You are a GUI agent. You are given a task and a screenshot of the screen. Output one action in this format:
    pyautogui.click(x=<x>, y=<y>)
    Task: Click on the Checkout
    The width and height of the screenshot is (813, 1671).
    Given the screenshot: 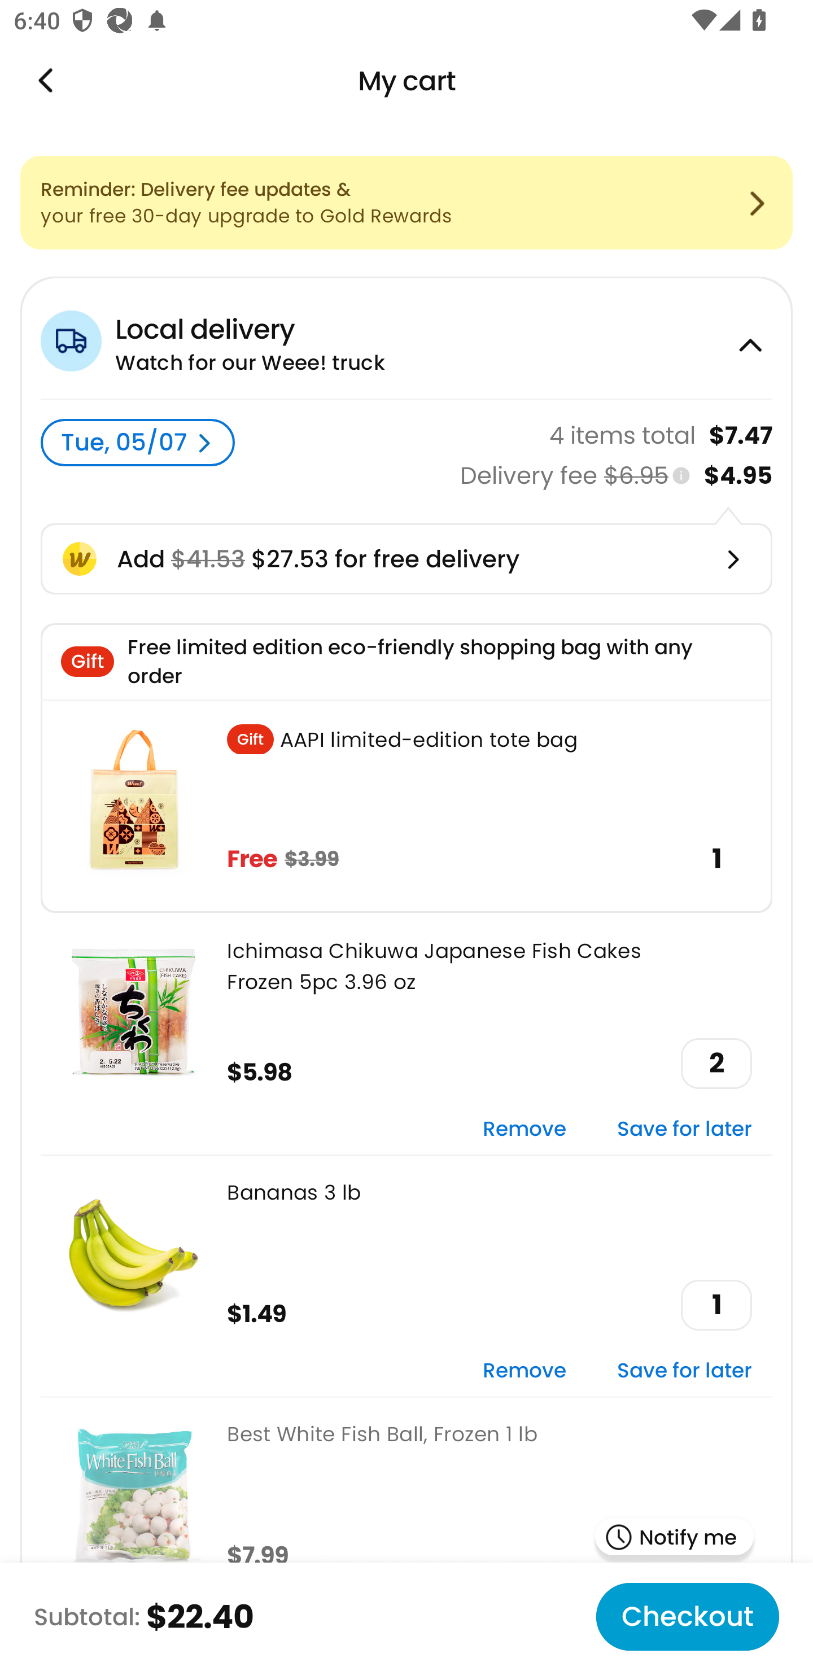 What is the action you would take?
    pyautogui.click(x=687, y=1617)
    